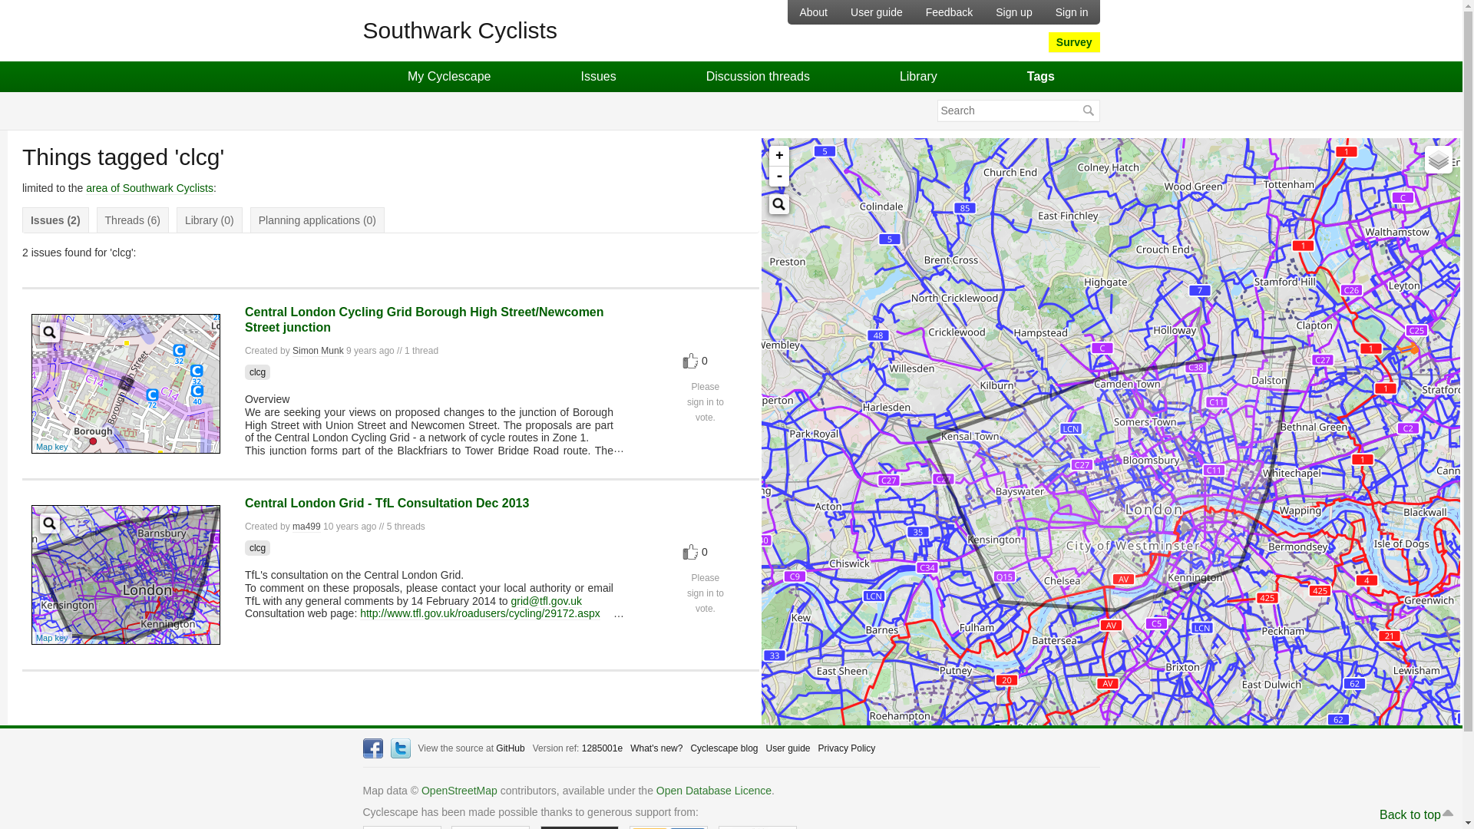 Image resolution: width=1474 pixels, height=829 pixels. What do you see at coordinates (1087, 111) in the screenshot?
I see `GO` at bounding box center [1087, 111].